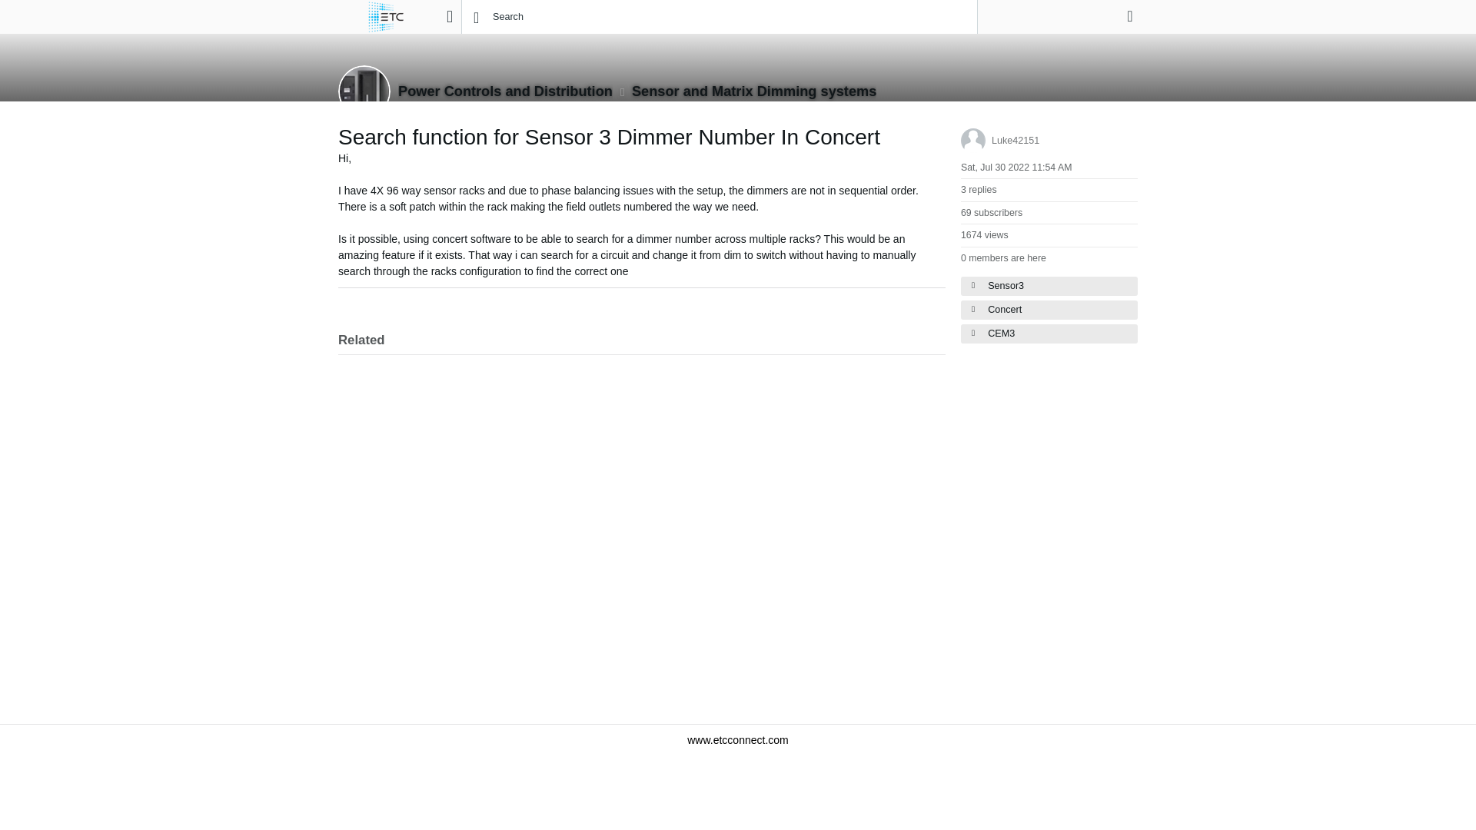 Image resolution: width=1476 pixels, height=830 pixels. What do you see at coordinates (1130, 15) in the screenshot?
I see `Join or sign in` at bounding box center [1130, 15].